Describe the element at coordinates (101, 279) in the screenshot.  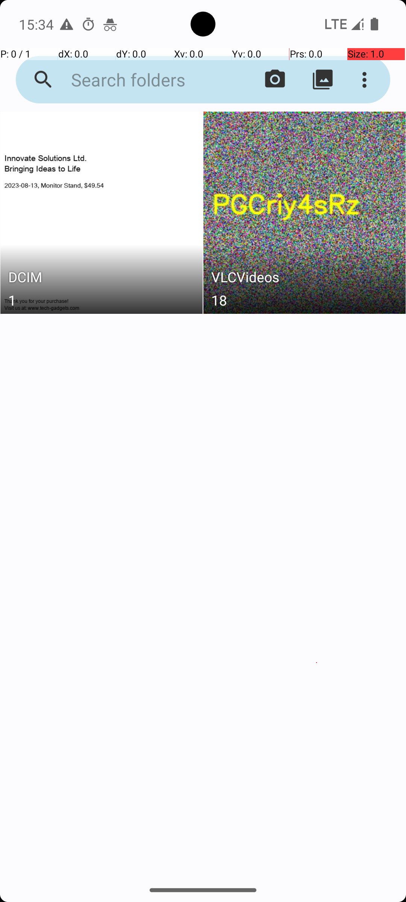
I see `DCIM` at that location.